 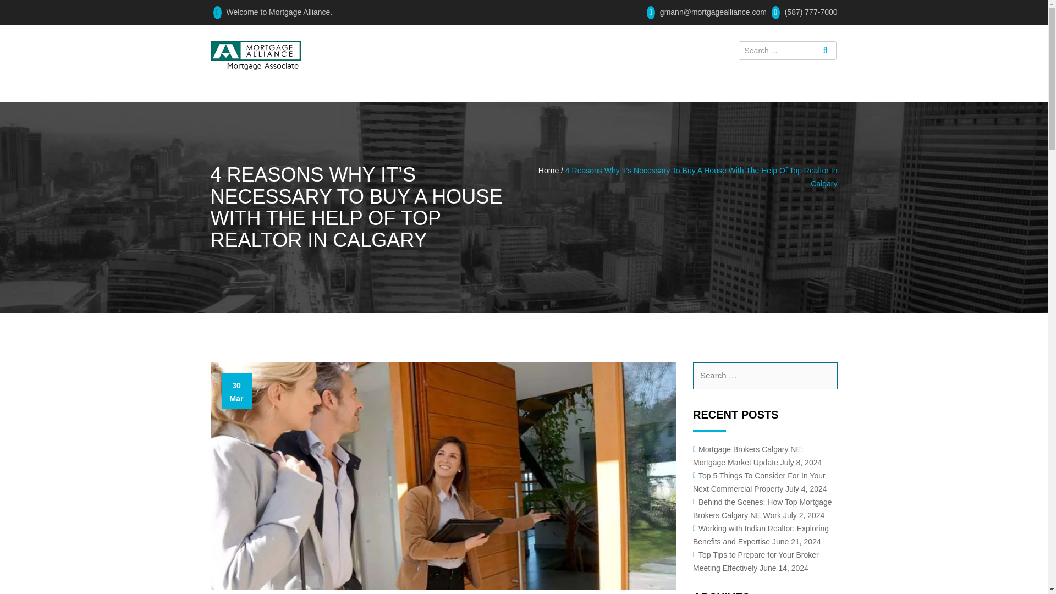 I want to click on Home, so click(x=341, y=44).